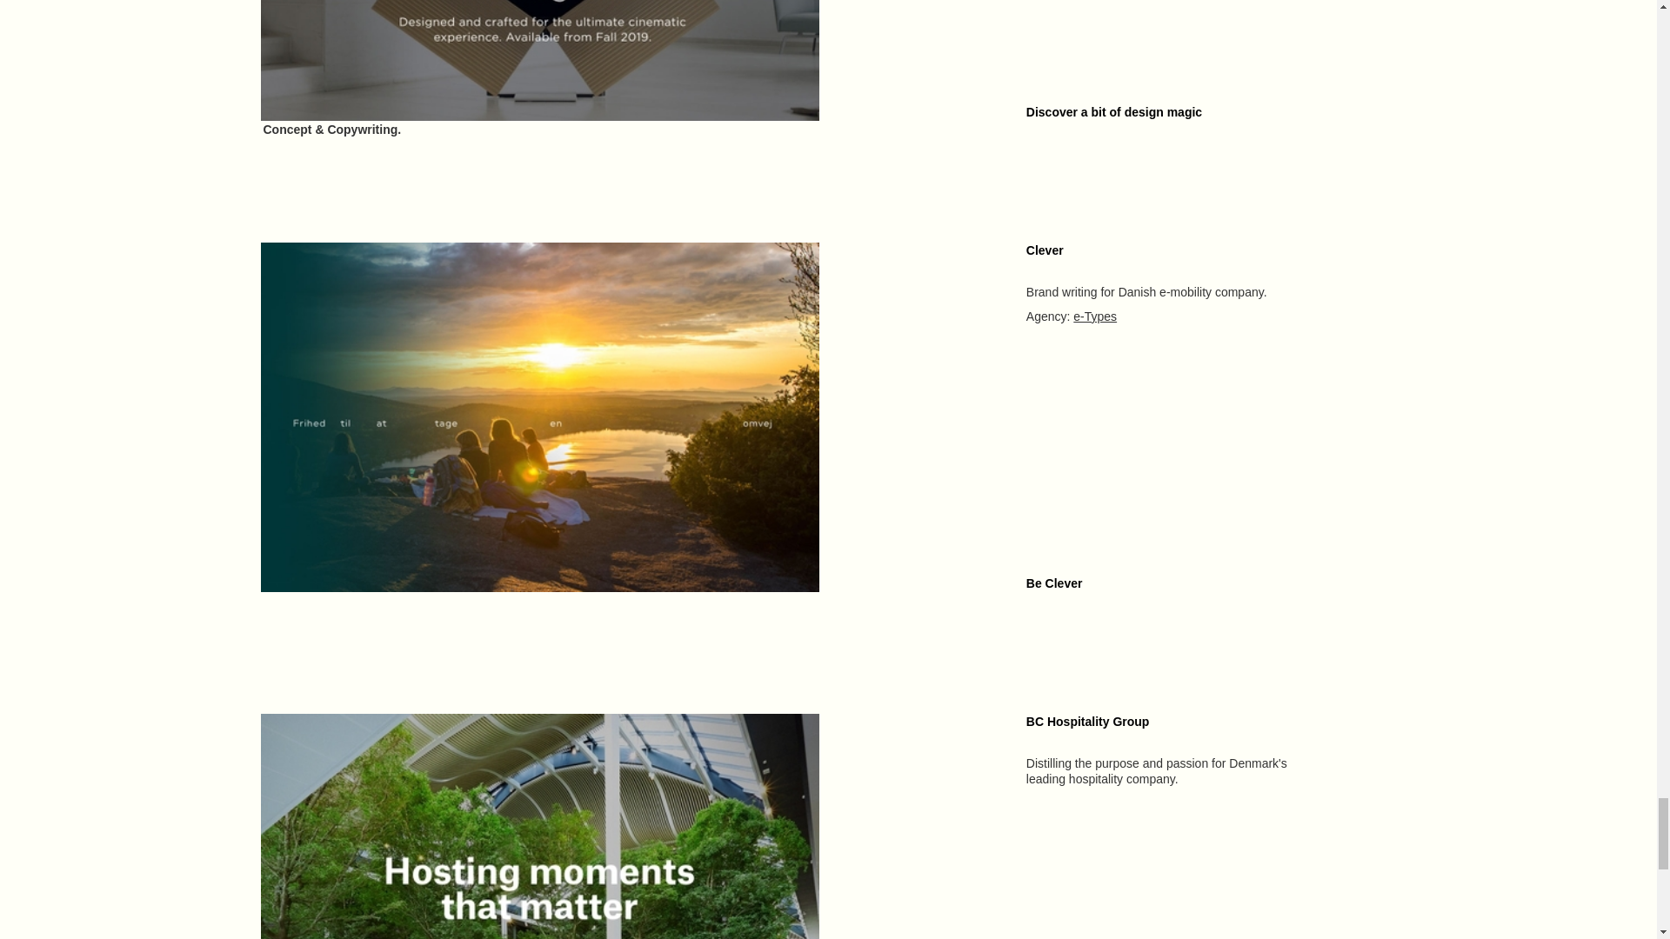 The width and height of the screenshot is (1670, 939). I want to click on Be Clever, so click(1054, 583).